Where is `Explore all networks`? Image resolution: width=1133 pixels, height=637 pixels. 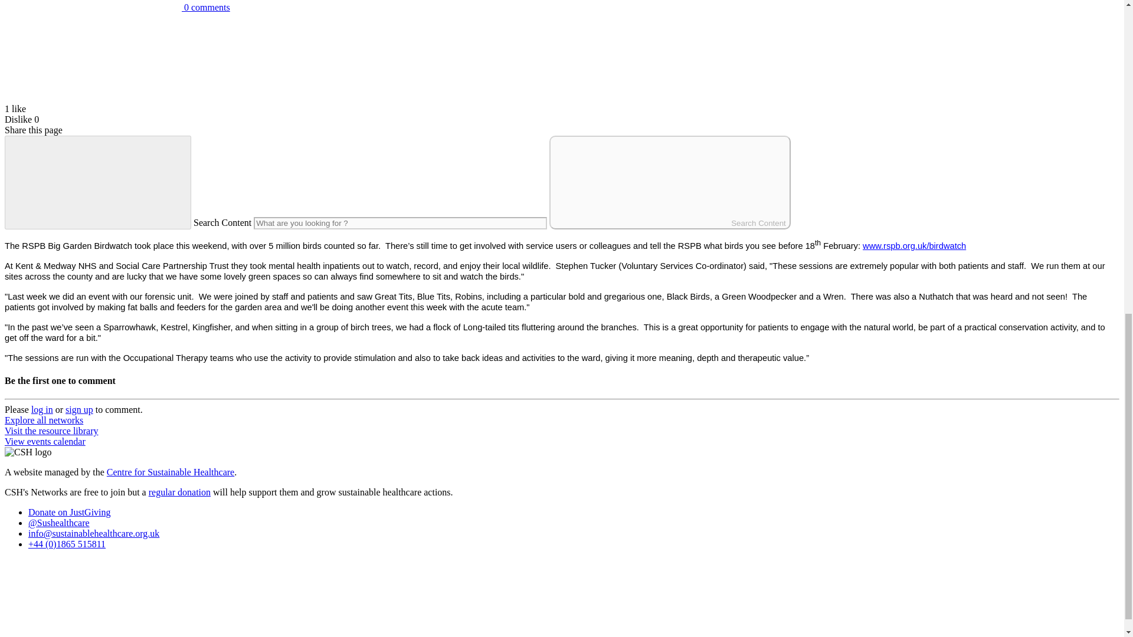 Explore all networks is located at coordinates (44, 420).